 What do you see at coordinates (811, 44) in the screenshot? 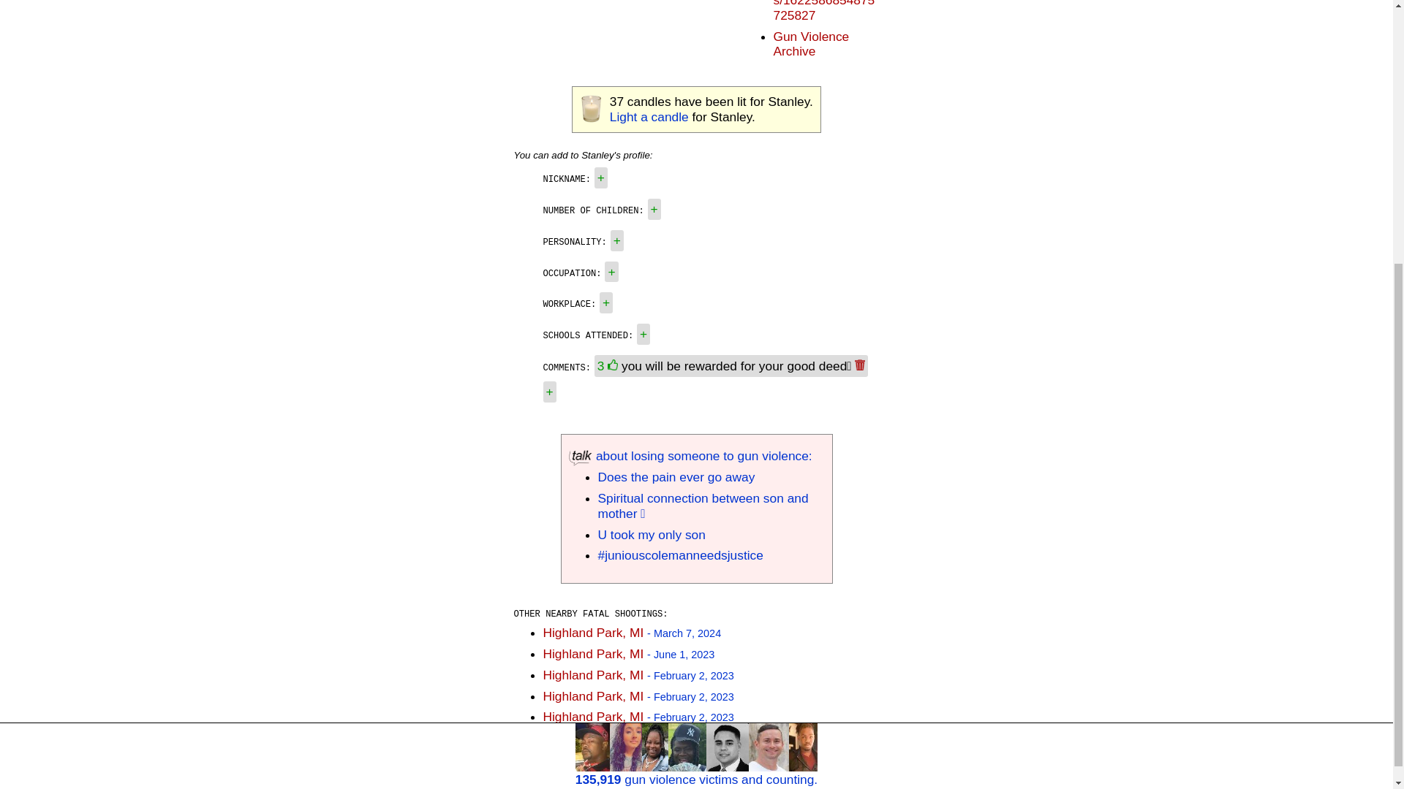
I see `Gun Violence Archive` at bounding box center [811, 44].